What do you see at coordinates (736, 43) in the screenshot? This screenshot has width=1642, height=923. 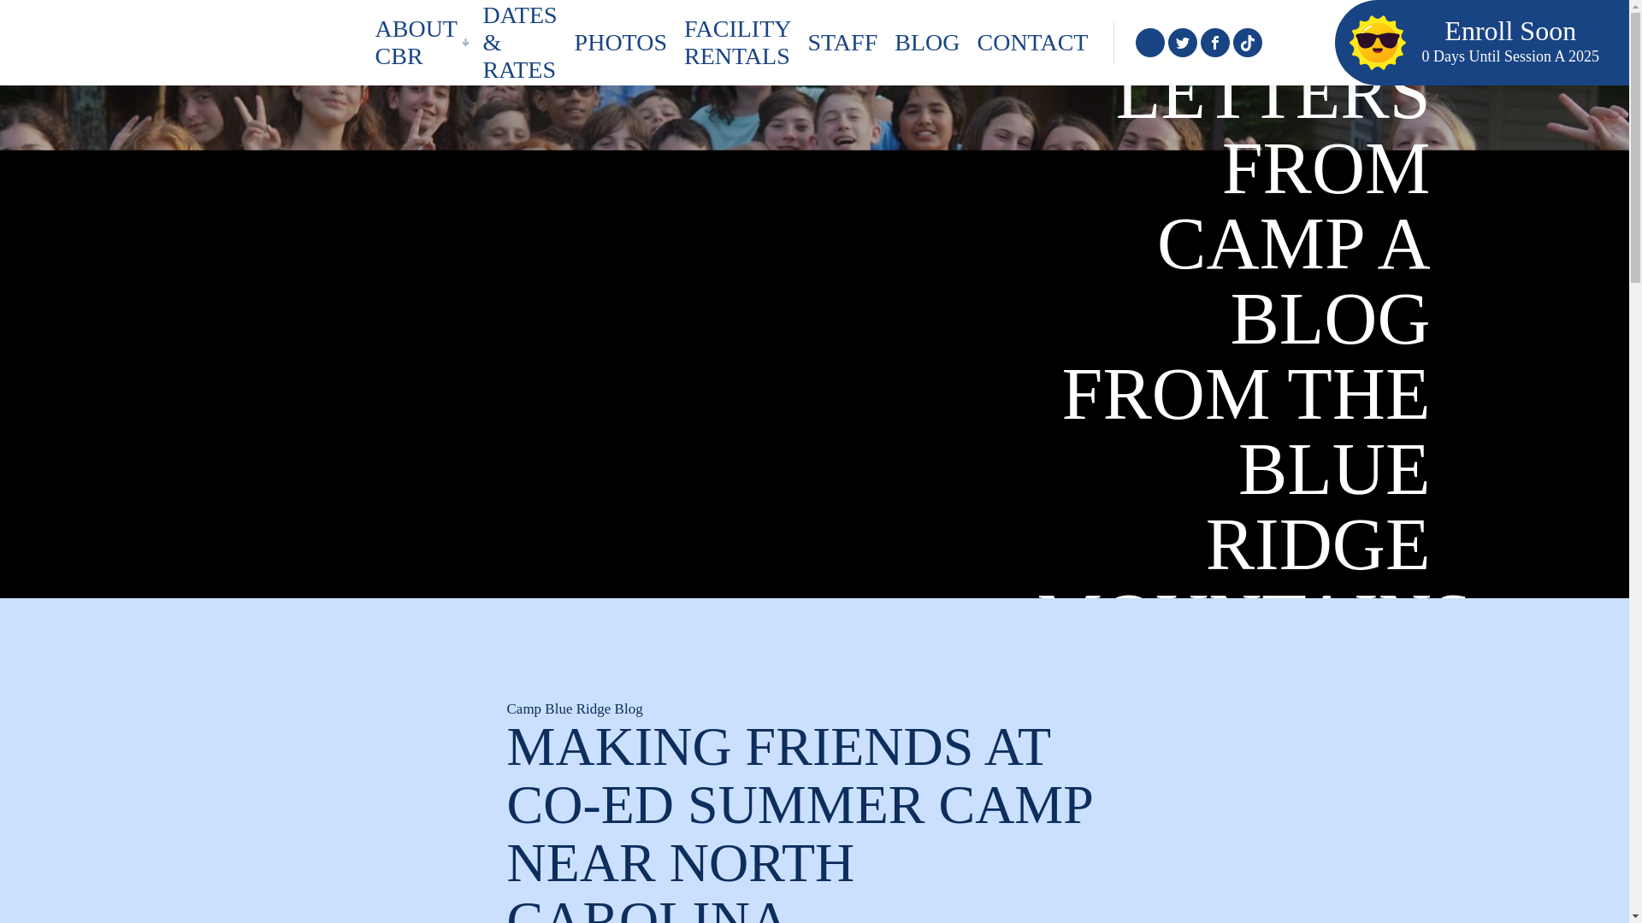 I see `CONTACT` at bounding box center [736, 43].